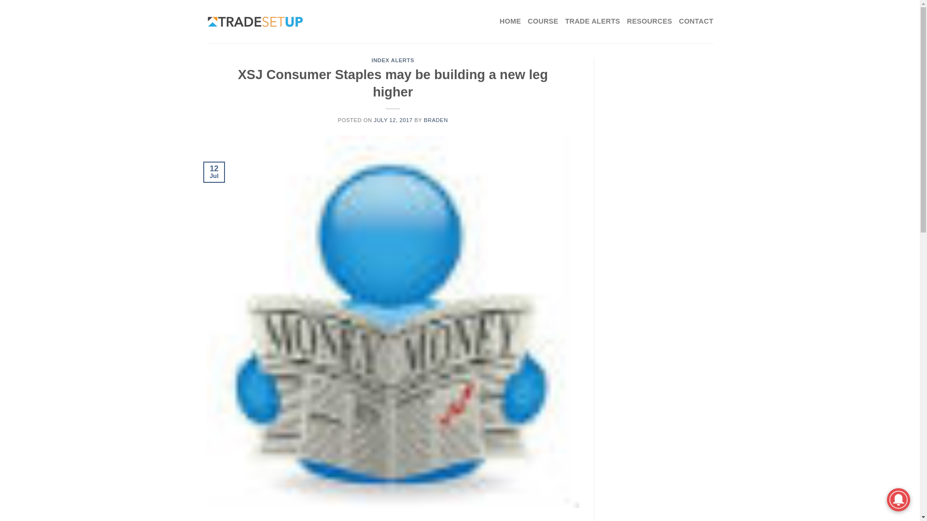 This screenshot has height=521, width=927. Describe the element at coordinates (543, 21) in the screenshot. I see `COURSE` at that location.